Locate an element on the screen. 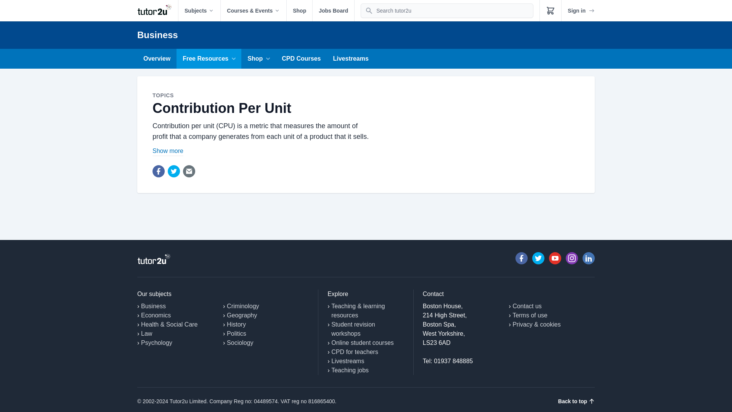 Image resolution: width=732 pixels, height=412 pixels. Overview is located at coordinates (157, 59).